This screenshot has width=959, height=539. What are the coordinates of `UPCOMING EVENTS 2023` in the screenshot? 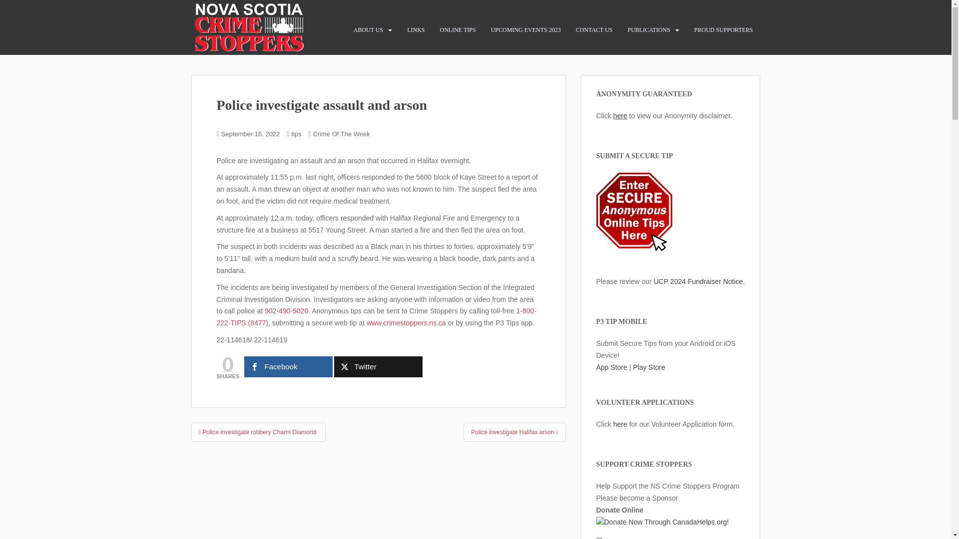 It's located at (526, 29).